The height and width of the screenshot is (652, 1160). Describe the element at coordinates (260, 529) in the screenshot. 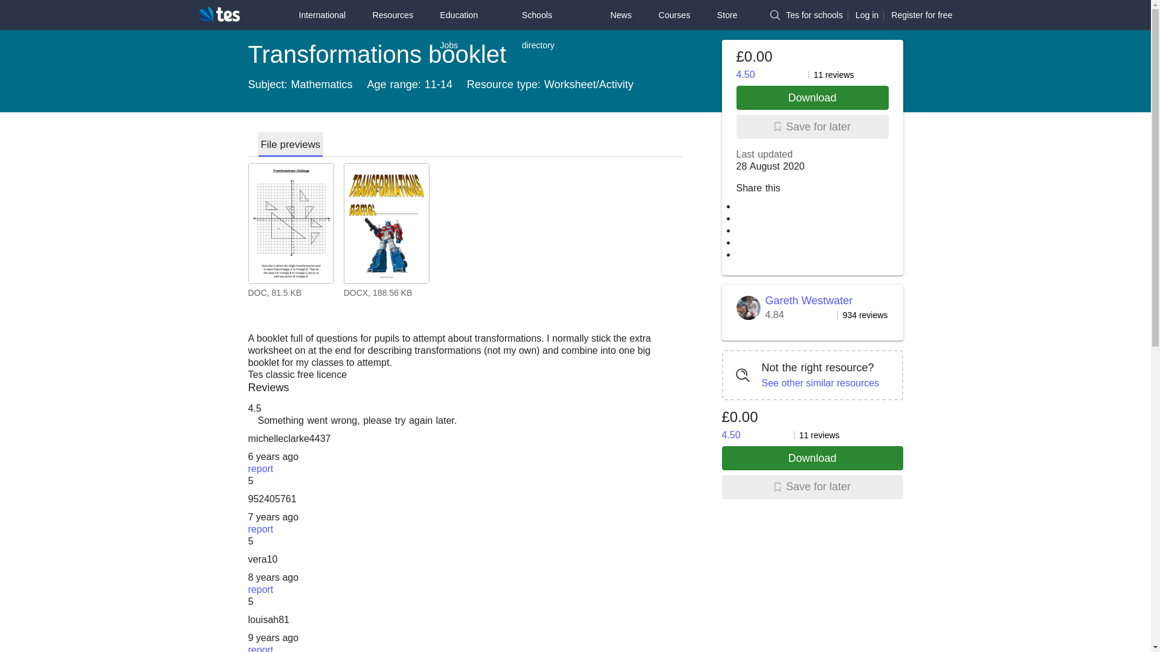

I see `Report this comment` at that location.